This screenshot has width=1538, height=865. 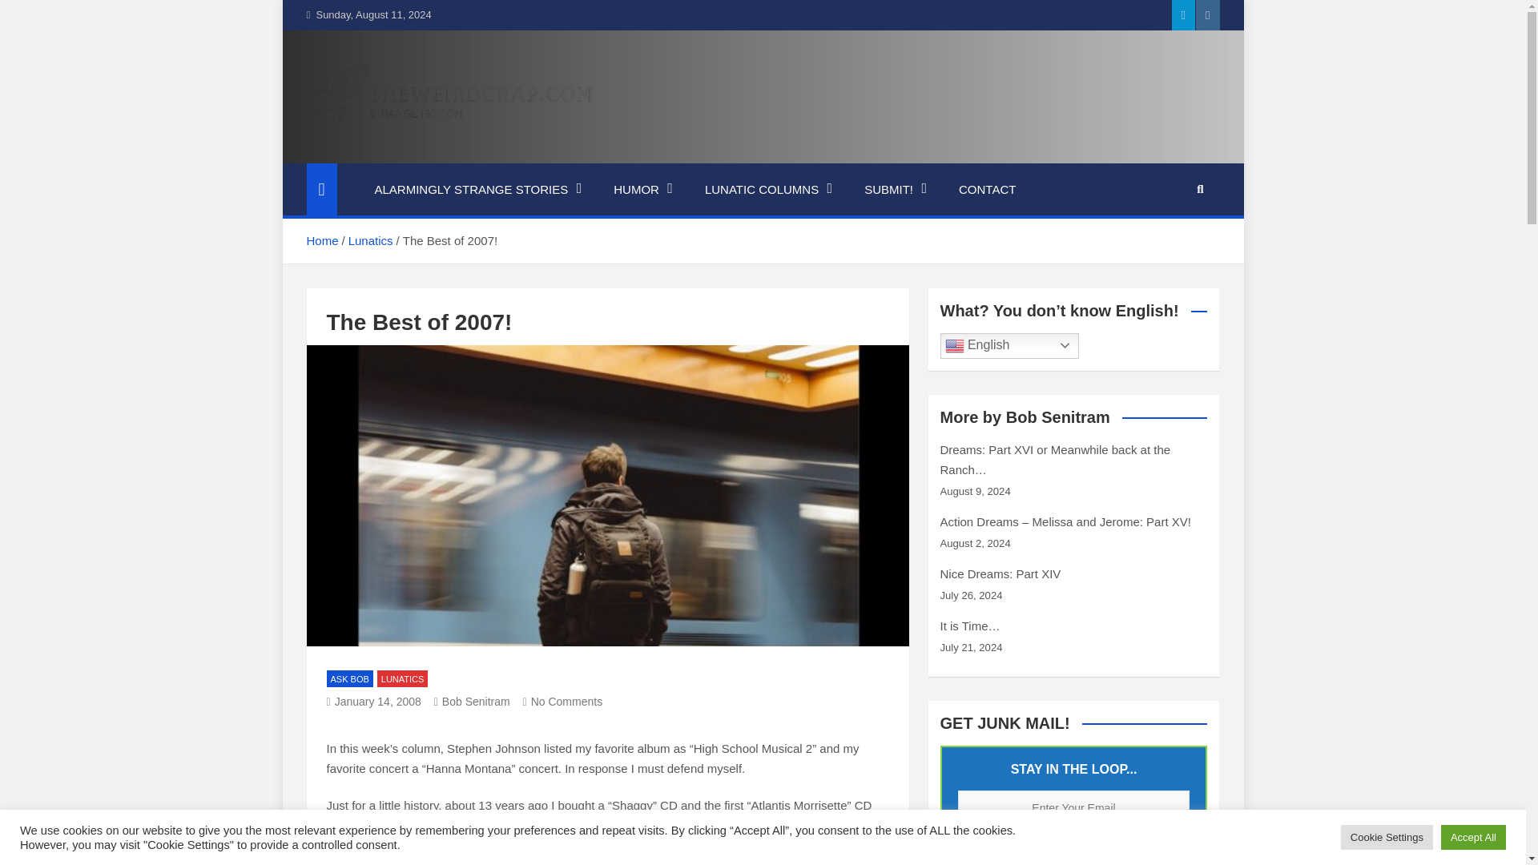 What do you see at coordinates (643, 190) in the screenshot?
I see `HUMOR` at bounding box center [643, 190].